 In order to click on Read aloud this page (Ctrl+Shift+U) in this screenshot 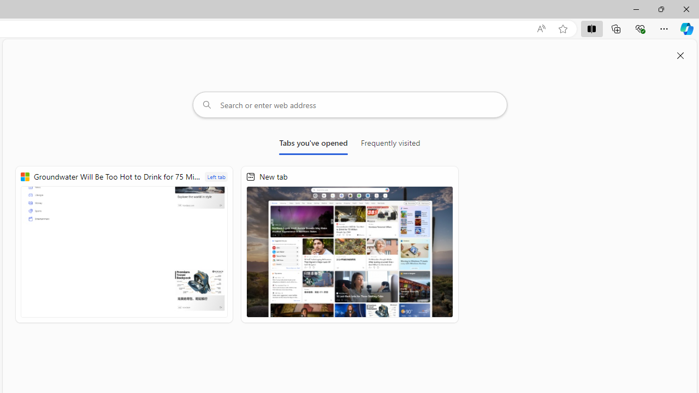, I will do `click(541, 29)`.